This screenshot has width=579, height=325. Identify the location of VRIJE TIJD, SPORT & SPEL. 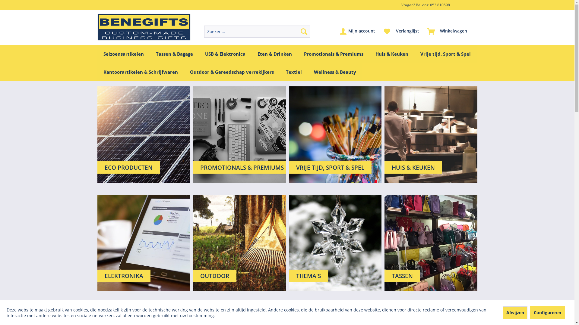
(335, 135).